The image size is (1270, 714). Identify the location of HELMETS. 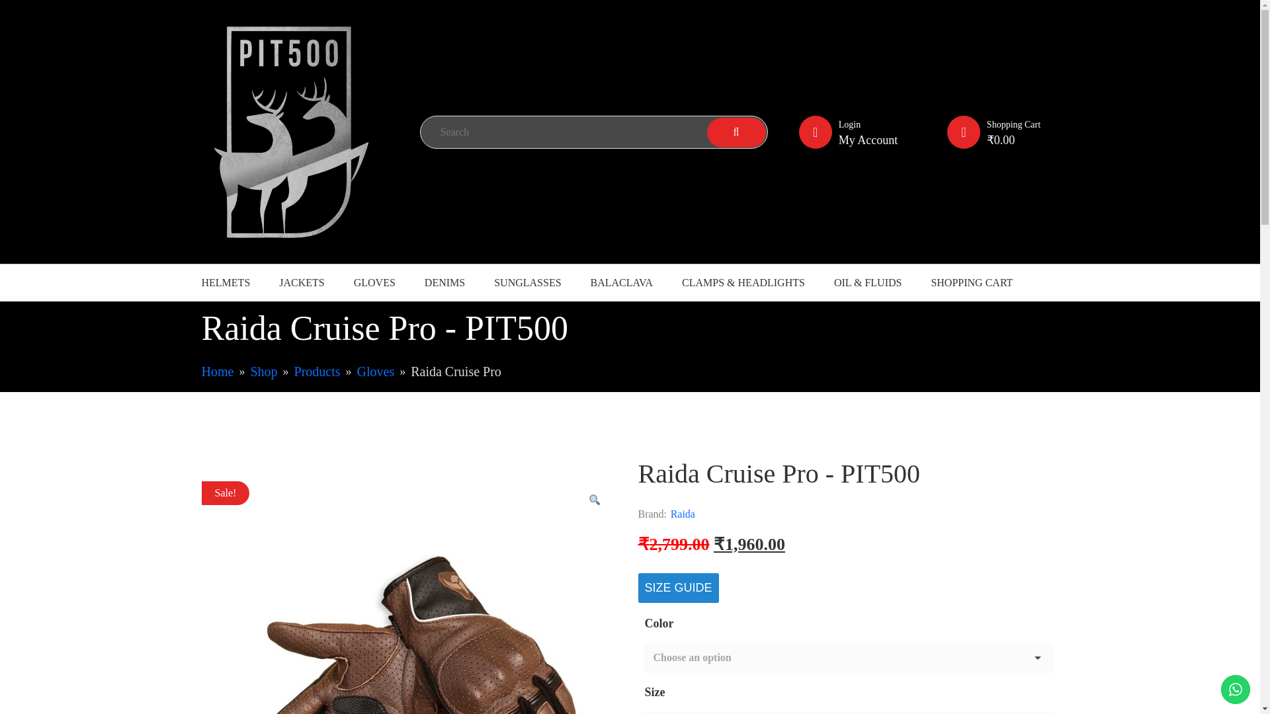
(225, 283).